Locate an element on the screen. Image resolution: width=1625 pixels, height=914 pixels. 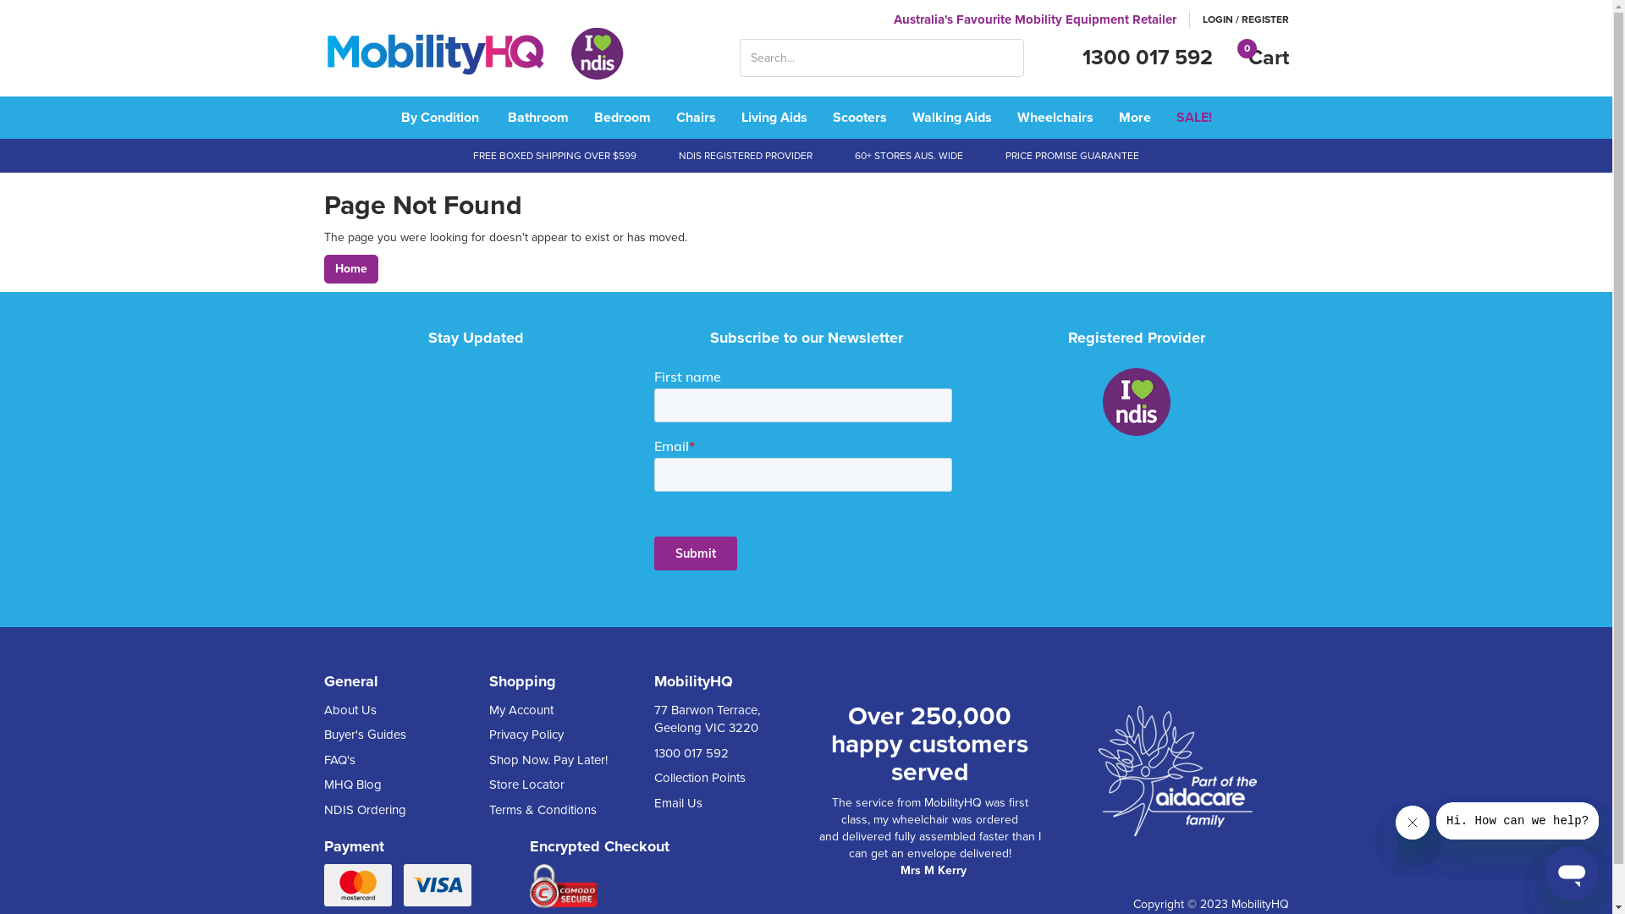
FAQ's is located at coordinates (388, 760).